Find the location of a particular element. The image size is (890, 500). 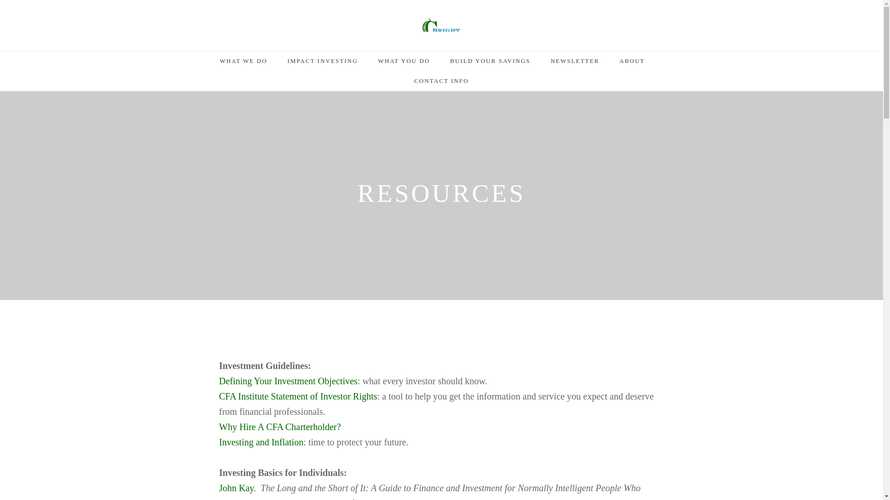

BUILD YOUR SAVINGS is located at coordinates (490, 64).